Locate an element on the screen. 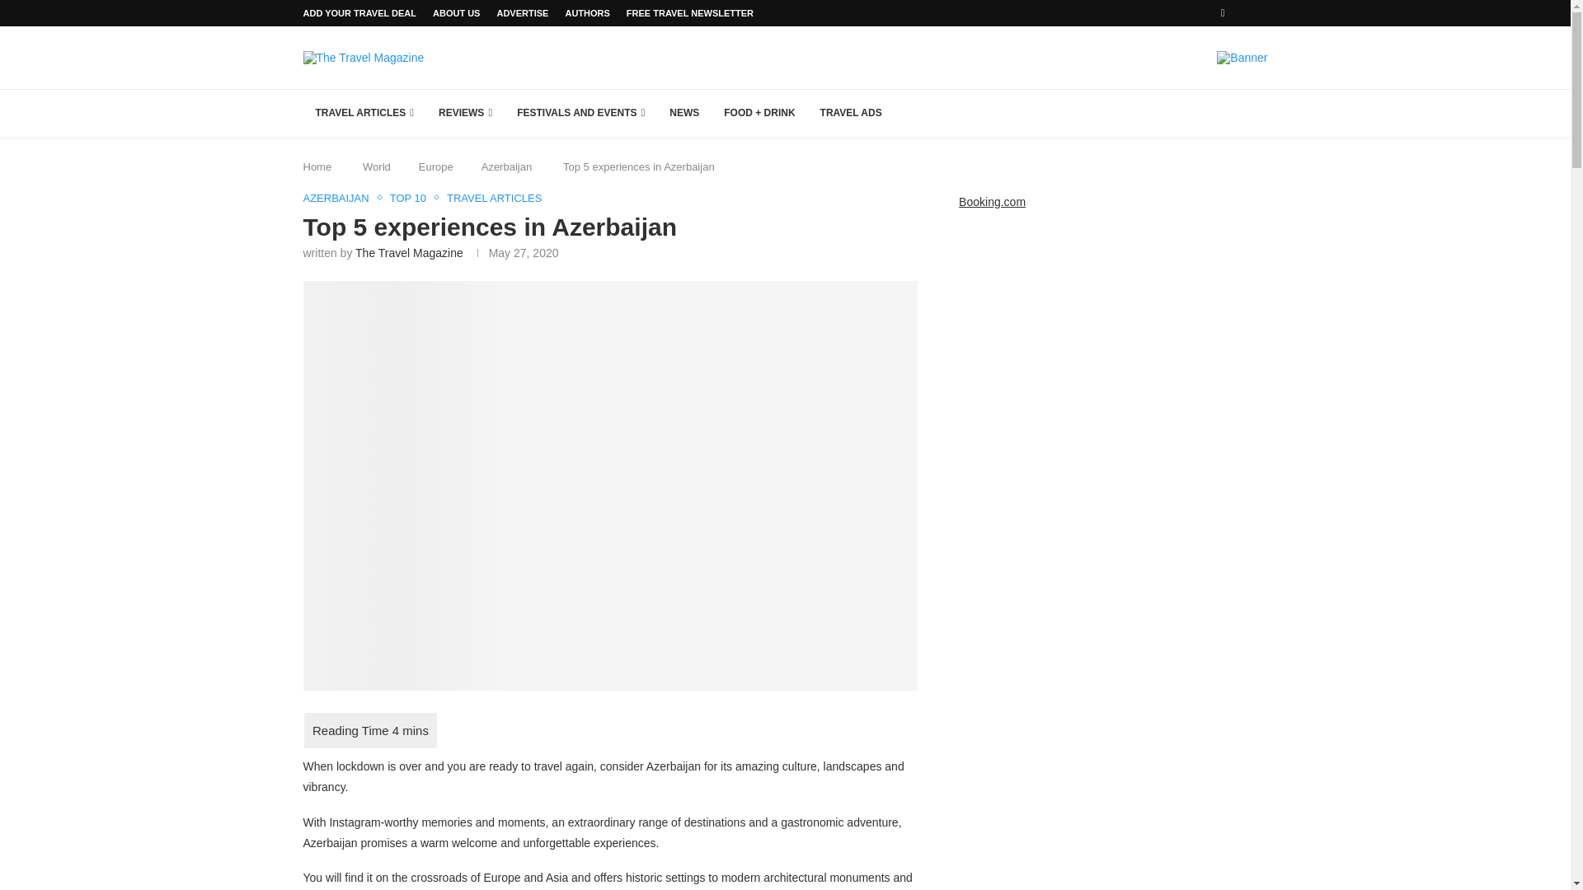  TRAVEL ADS is located at coordinates (851, 114).